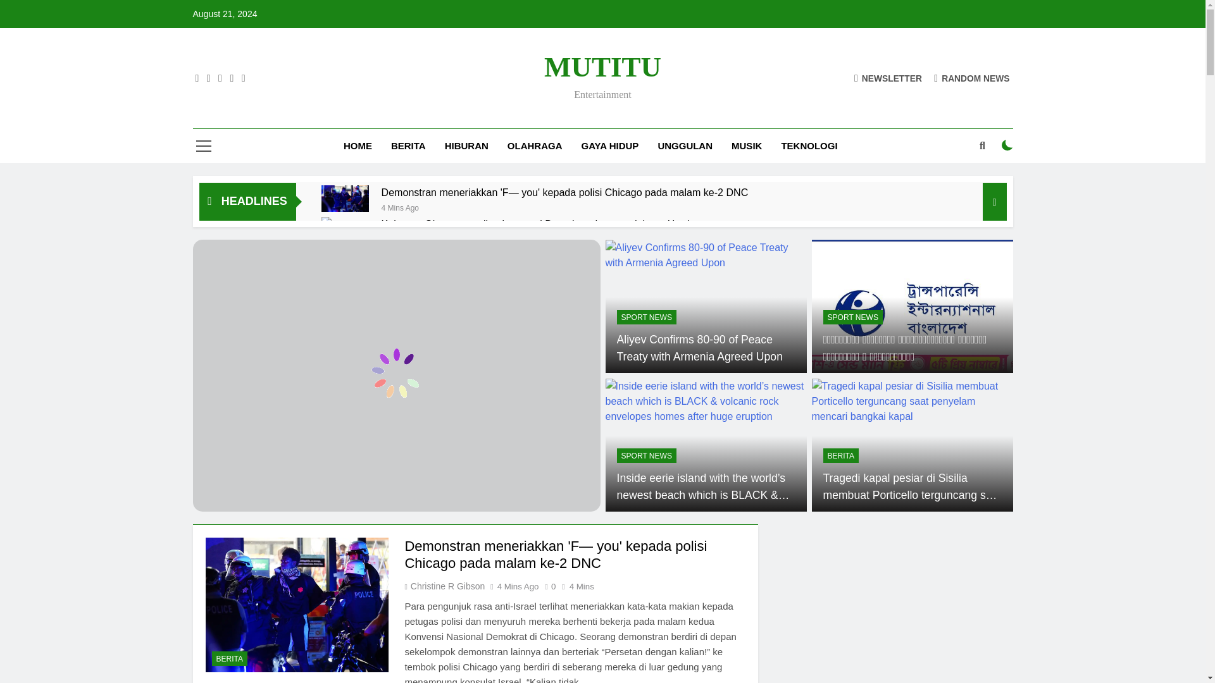 Image resolution: width=1215 pixels, height=683 pixels. I want to click on HOME, so click(358, 146).